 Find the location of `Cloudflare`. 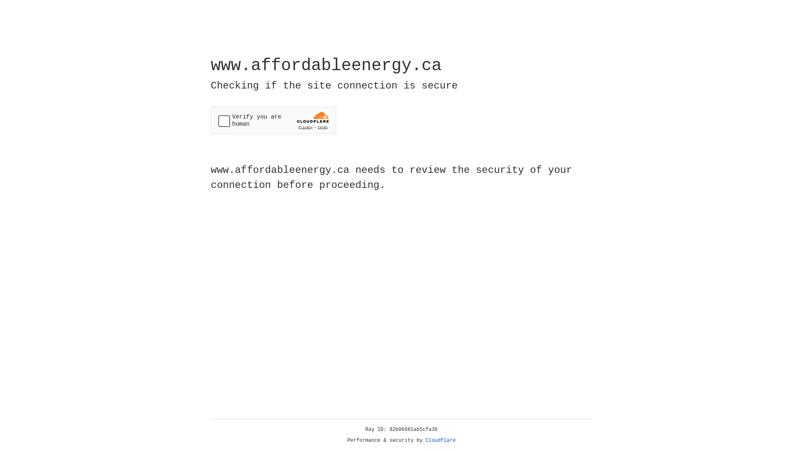

Cloudflare is located at coordinates (441, 441).